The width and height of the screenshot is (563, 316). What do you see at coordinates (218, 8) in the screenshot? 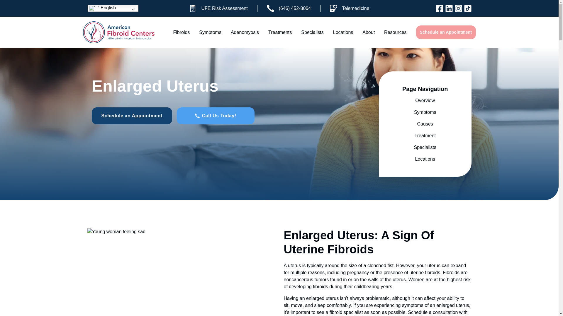
I see `UFE Risk Assessment` at bounding box center [218, 8].